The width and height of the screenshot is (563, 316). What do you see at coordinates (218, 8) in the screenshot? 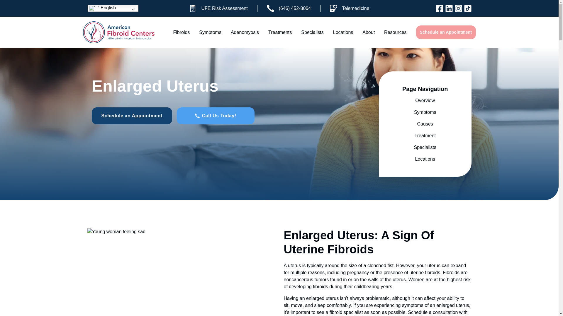
I see `UFE Risk Assessment` at bounding box center [218, 8].